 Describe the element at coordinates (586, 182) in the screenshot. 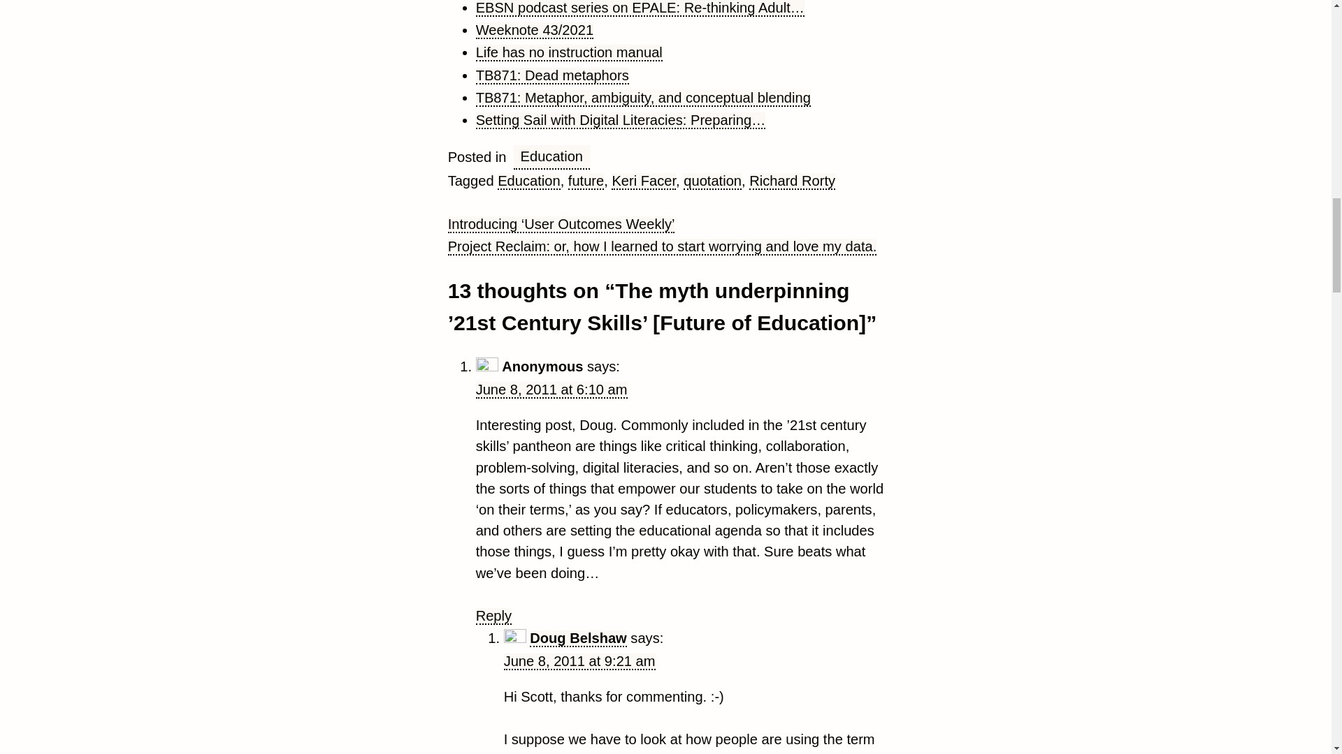

I see `future` at that location.